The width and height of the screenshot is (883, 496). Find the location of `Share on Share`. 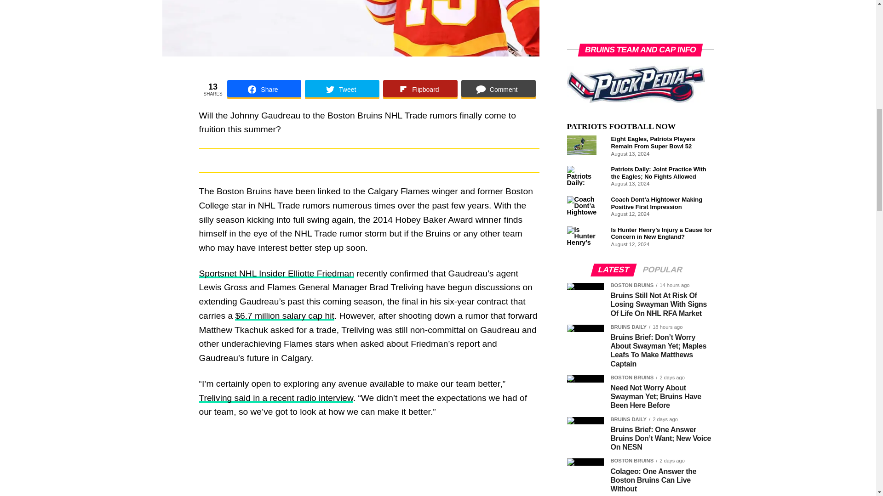

Share on Share is located at coordinates (264, 89).